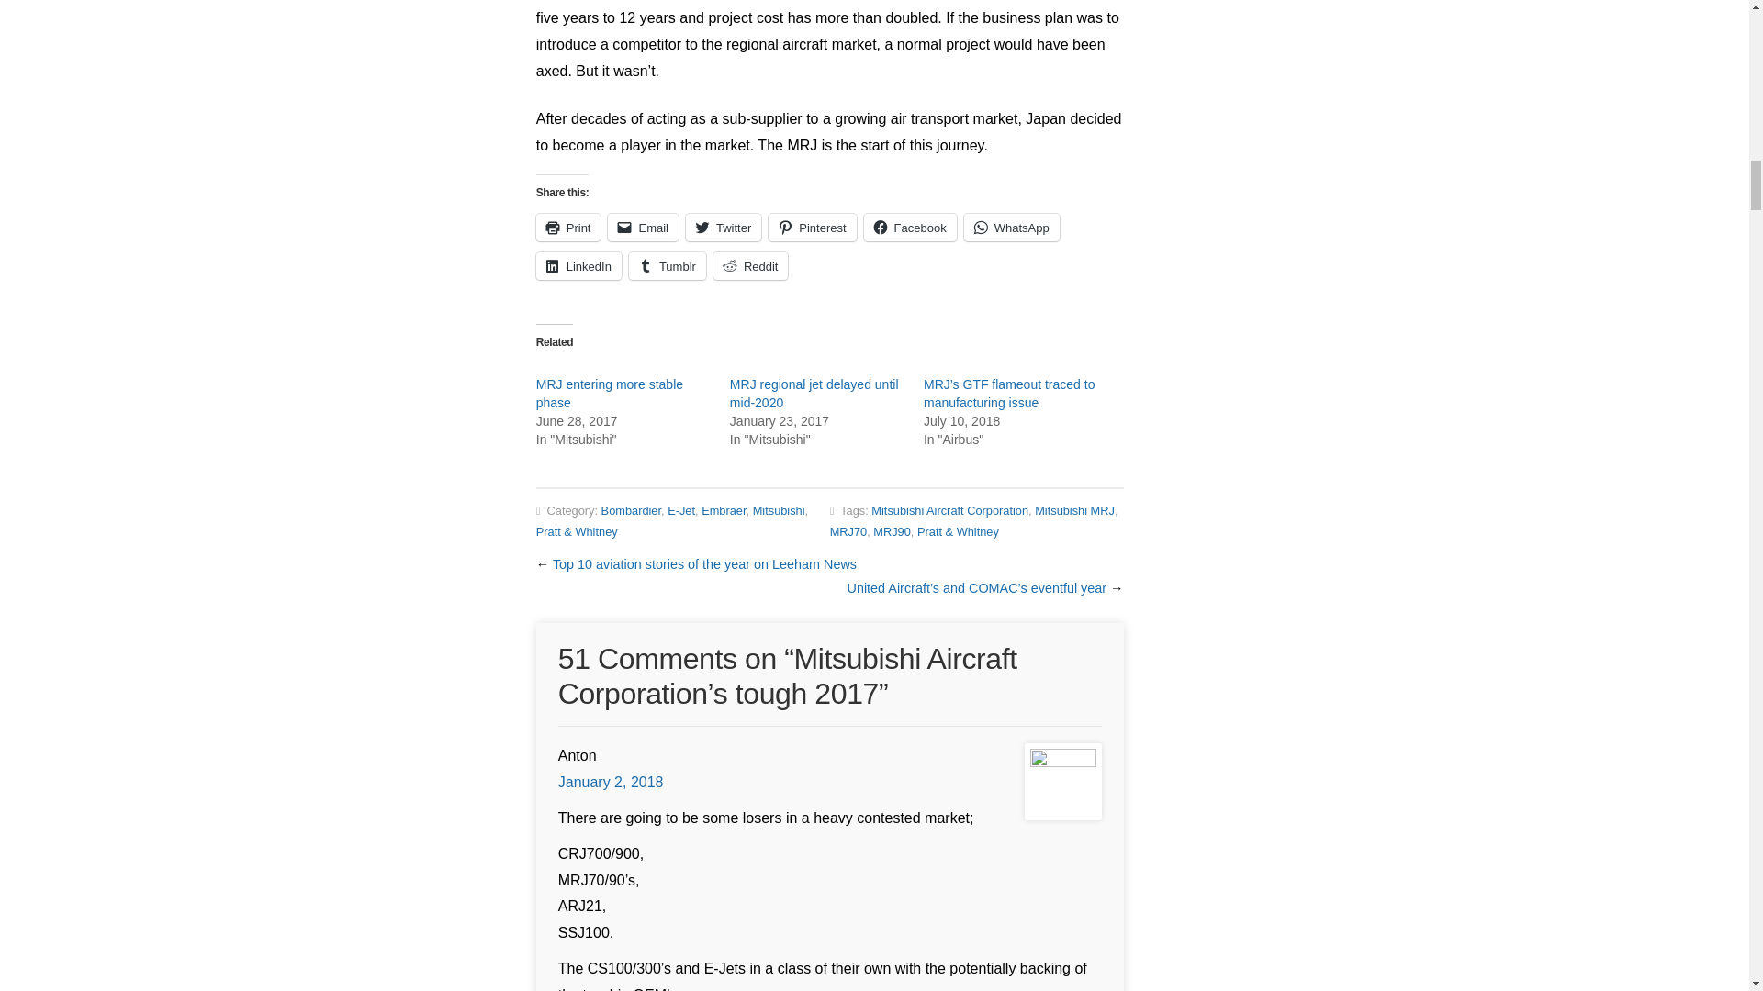  I want to click on Tumblr, so click(668, 266).